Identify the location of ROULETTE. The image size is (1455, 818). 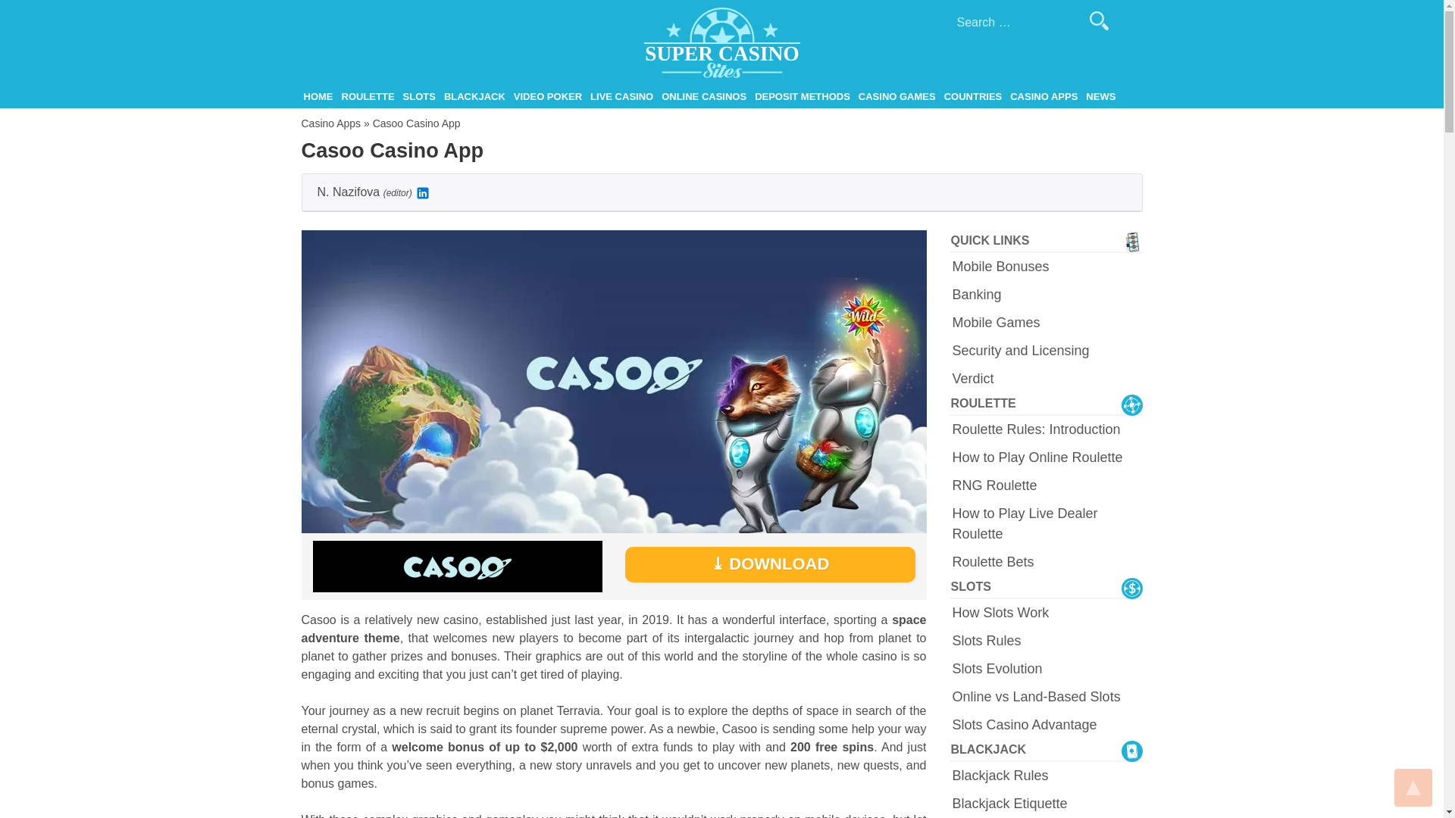
(368, 97).